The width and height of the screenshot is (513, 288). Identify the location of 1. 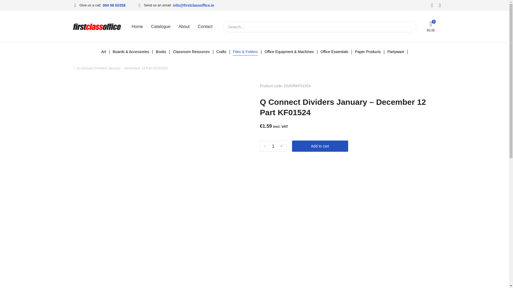
(273, 146).